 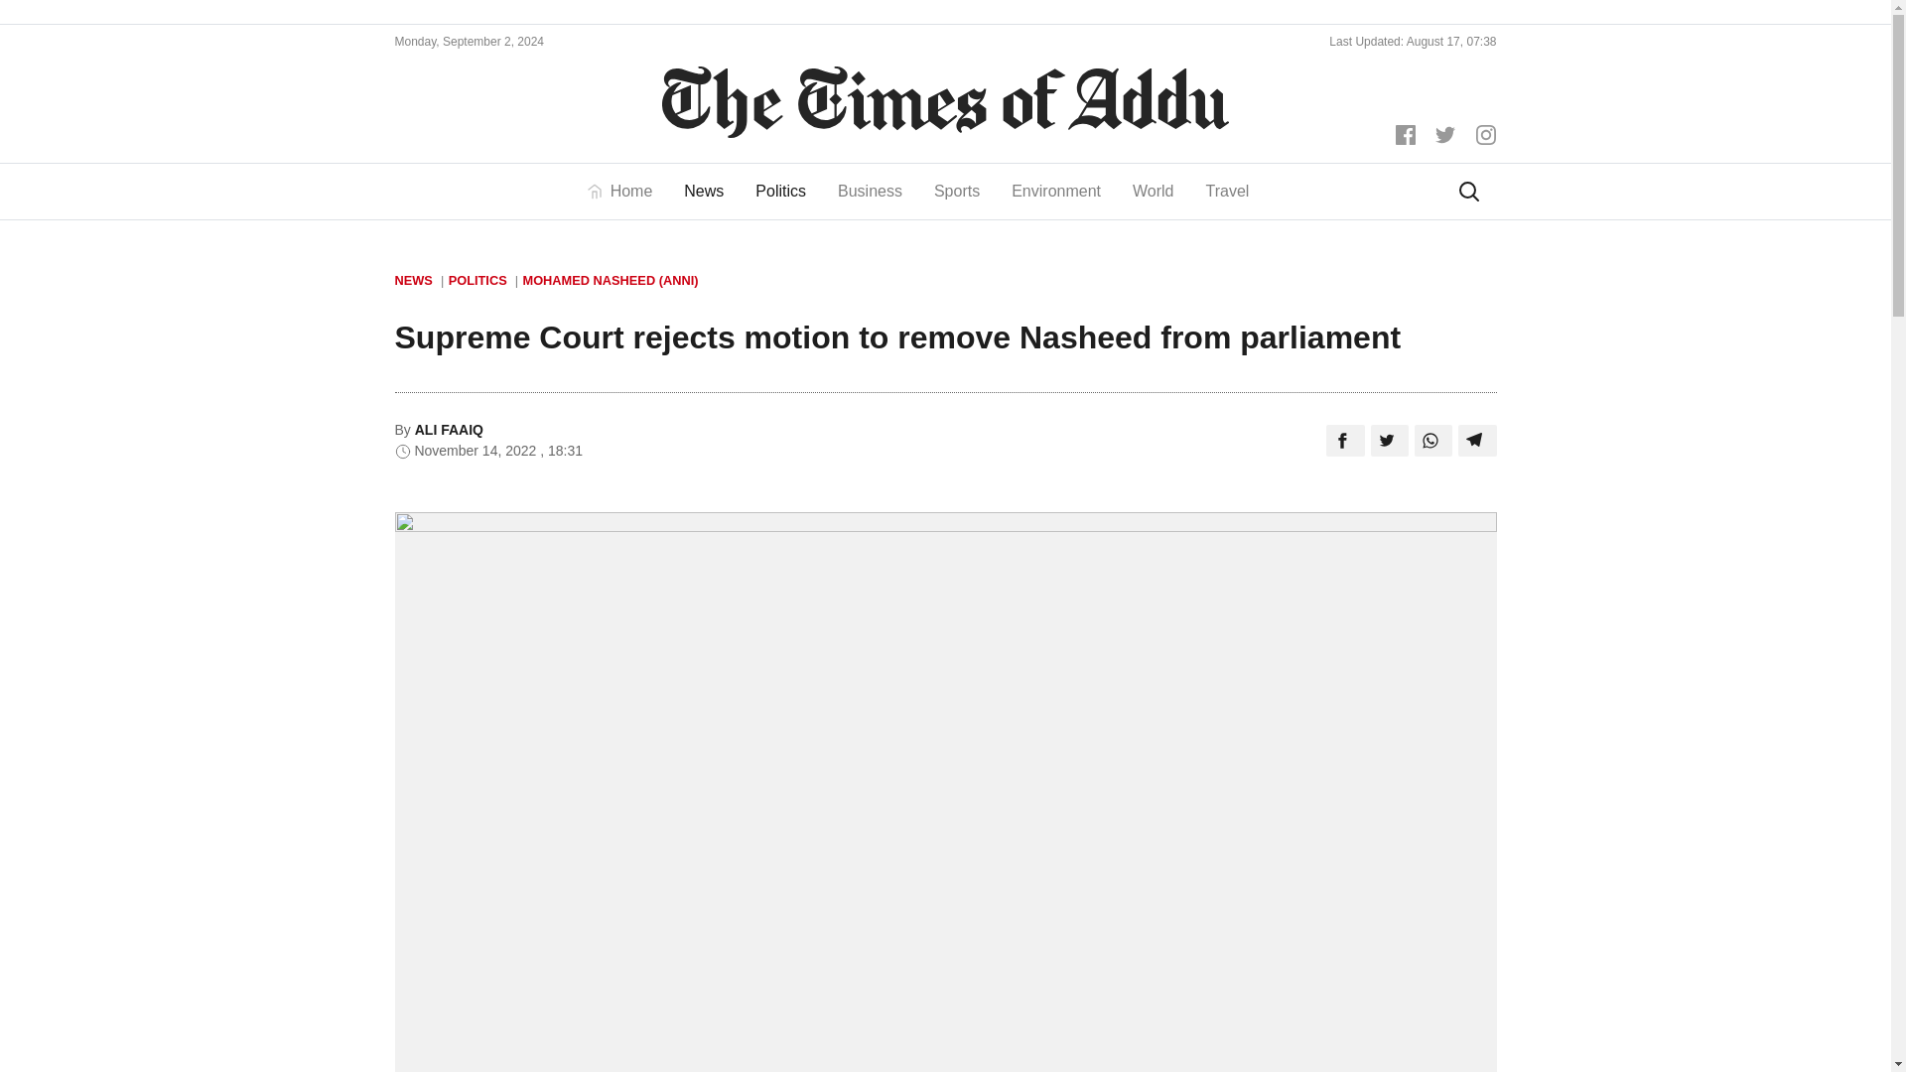 What do you see at coordinates (449, 429) in the screenshot?
I see `ALI FAAIQ` at bounding box center [449, 429].